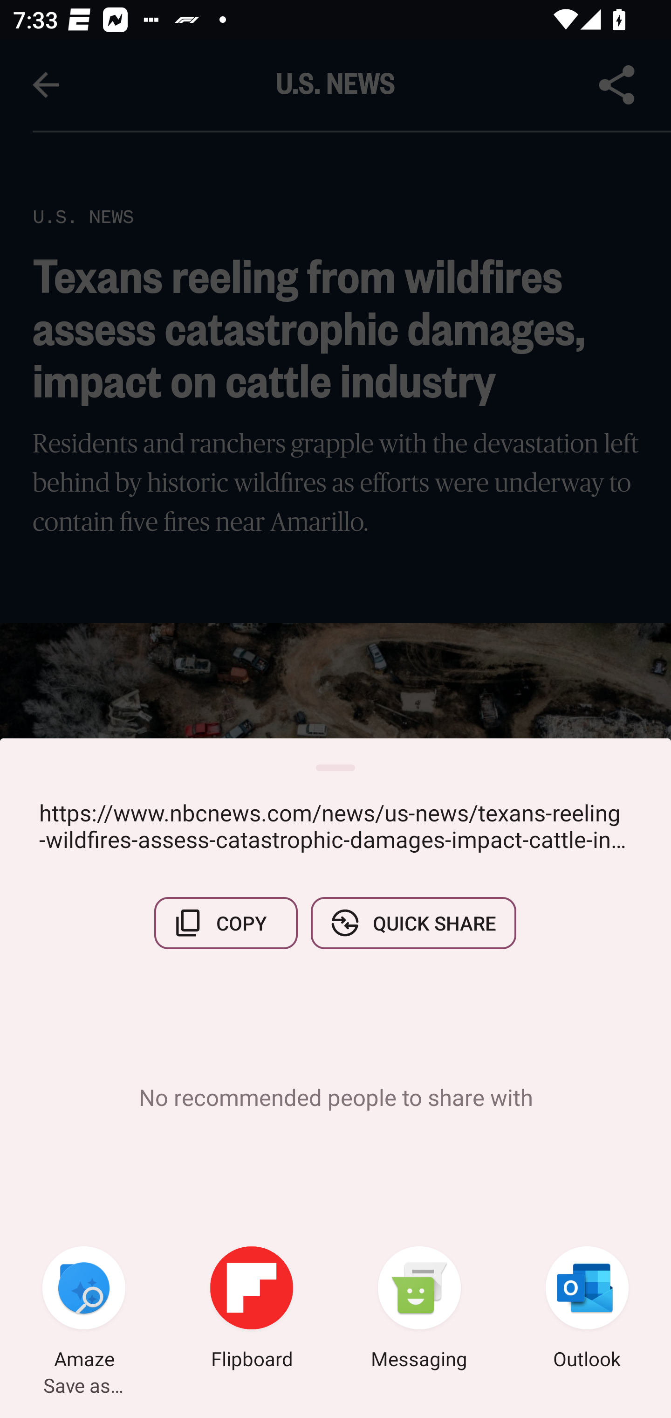 This screenshot has width=671, height=1418. Describe the element at coordinates (419, 1310) in the screenshot. I see `Messaging` at that location.